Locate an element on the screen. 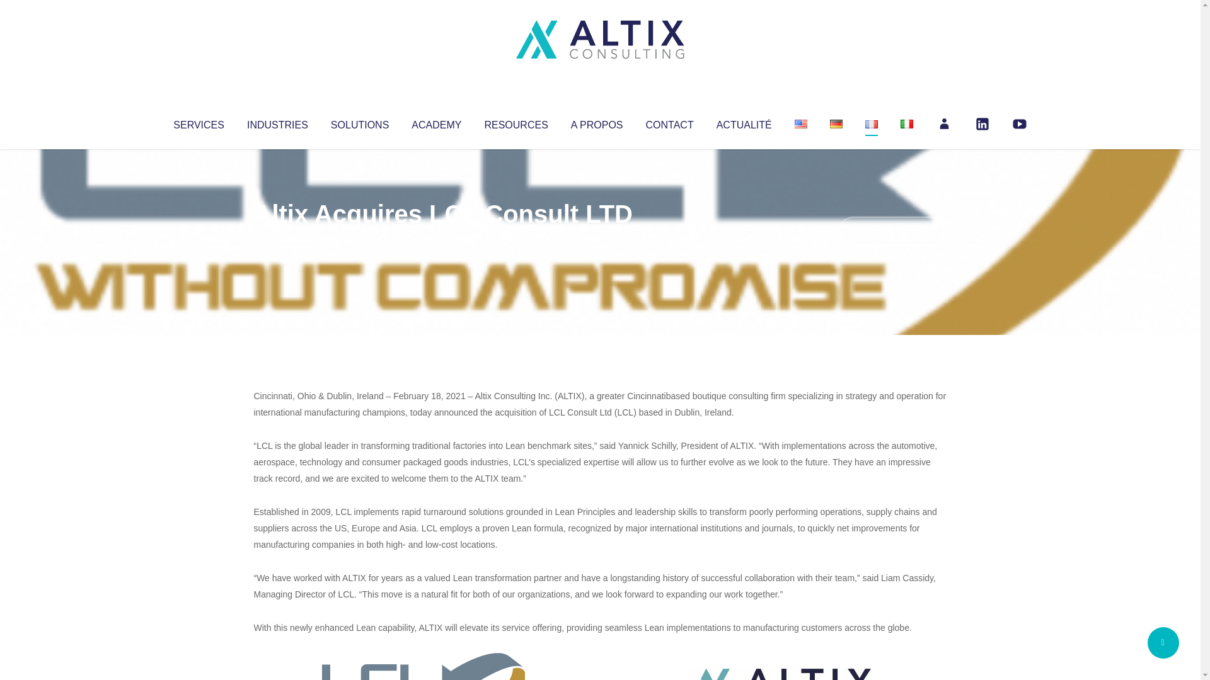 This screenshot has width=1210, height=680. RESOURCES is located at coordinates (516, 122).